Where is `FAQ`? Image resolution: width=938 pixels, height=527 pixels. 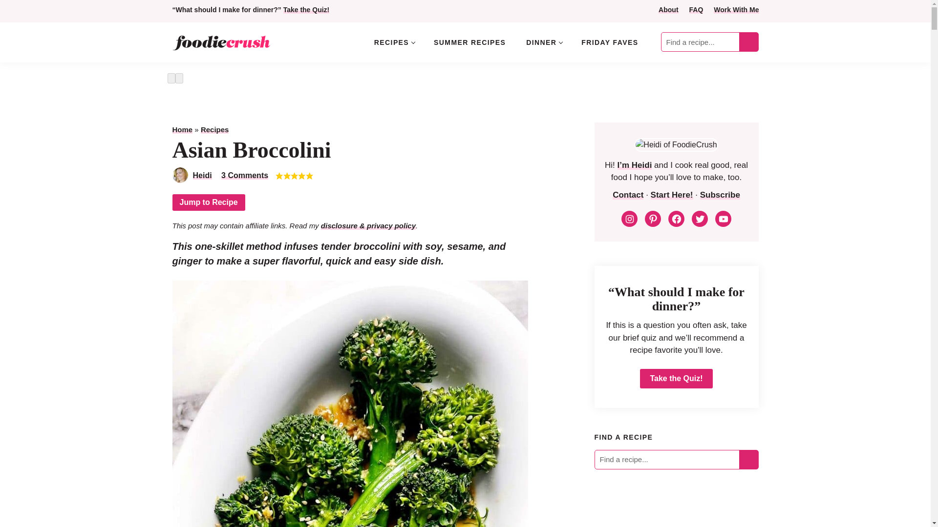
FAQ is located at coordinates (697, 10).